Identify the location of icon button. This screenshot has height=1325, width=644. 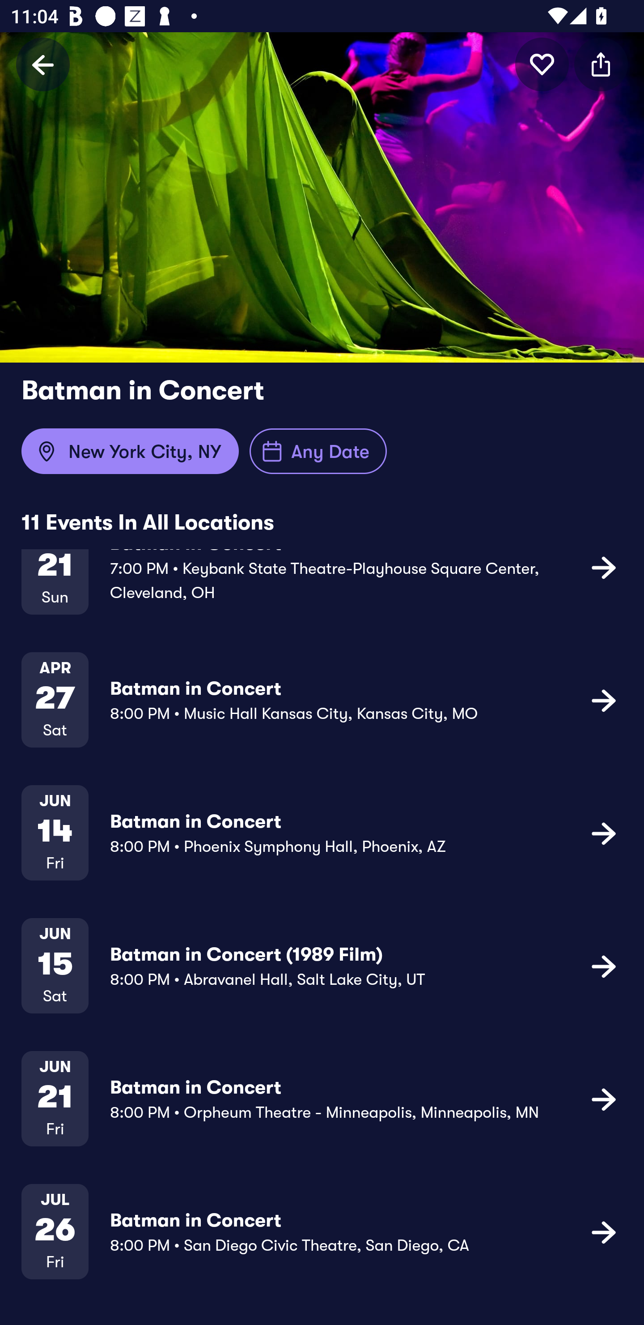
(604, 1232).